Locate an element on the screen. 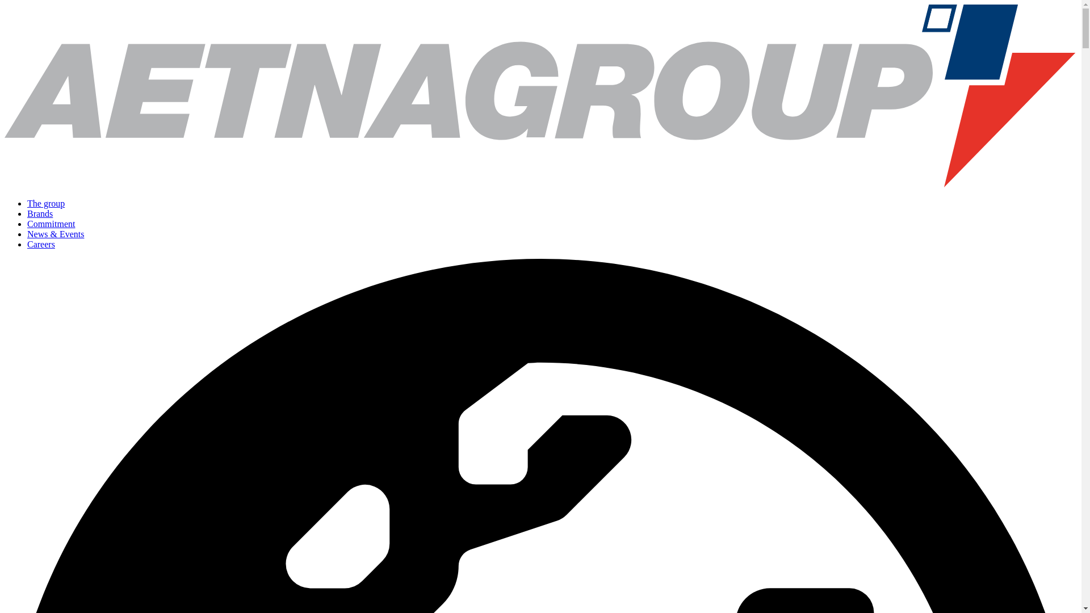  Commitment is located at coordinates (51, 224).